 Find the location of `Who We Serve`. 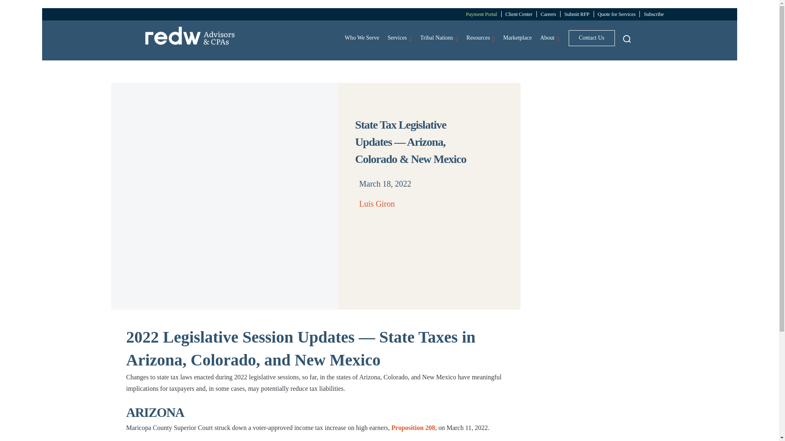

Who We Serve is located at coordinates (362, 38).